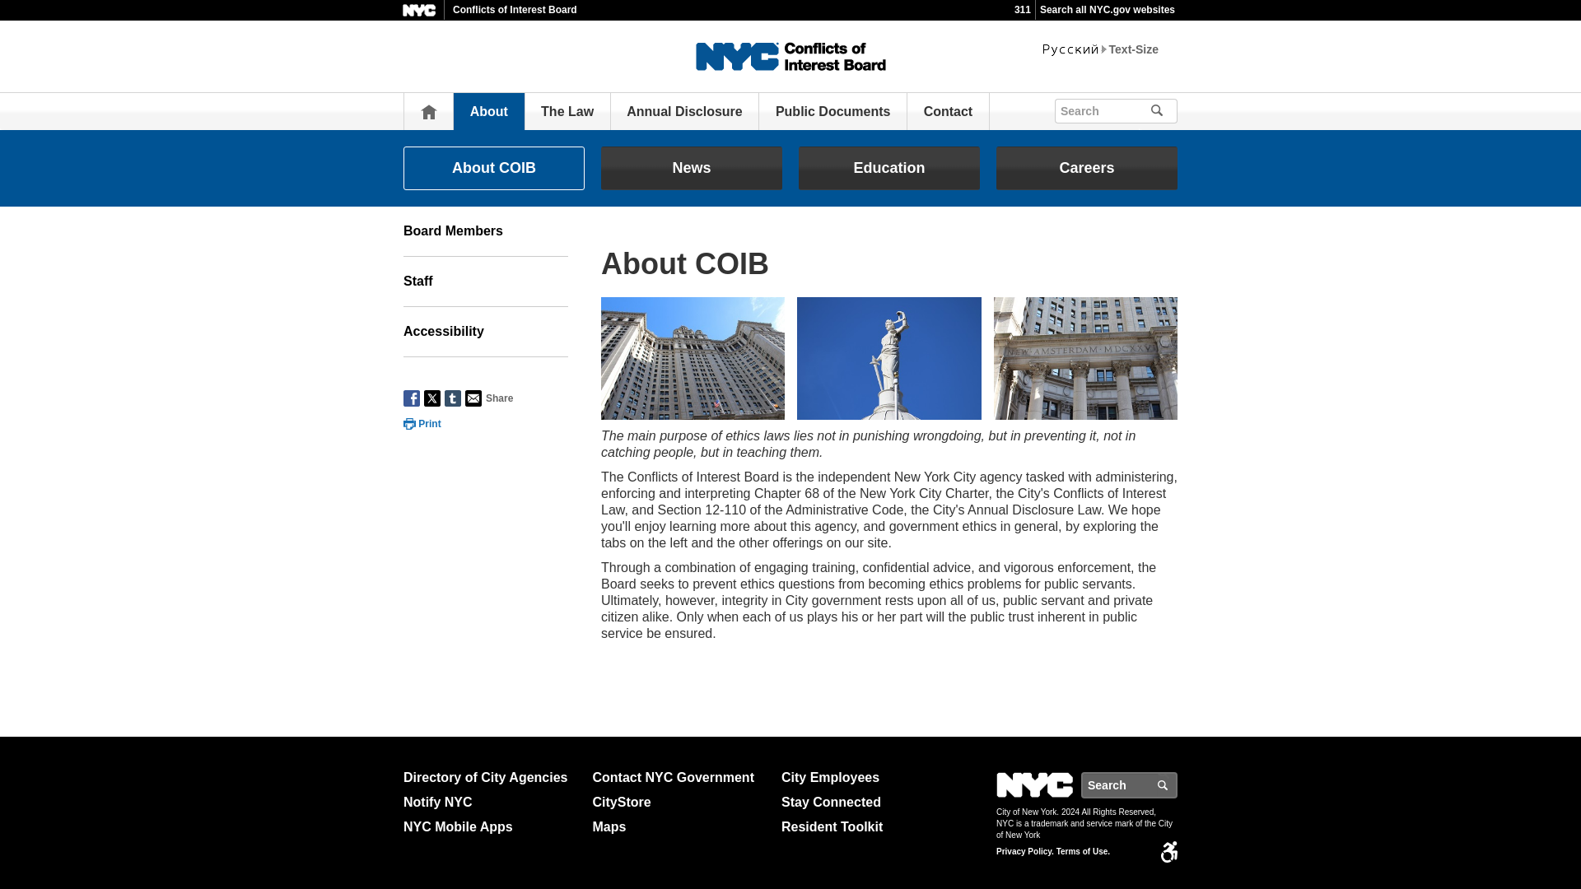 The width and height of the screenshot is (1581, 889). What do you see at coordinates (870, 777) in the screenshot?
I see `City Employees` at bounding box center [870, 777].